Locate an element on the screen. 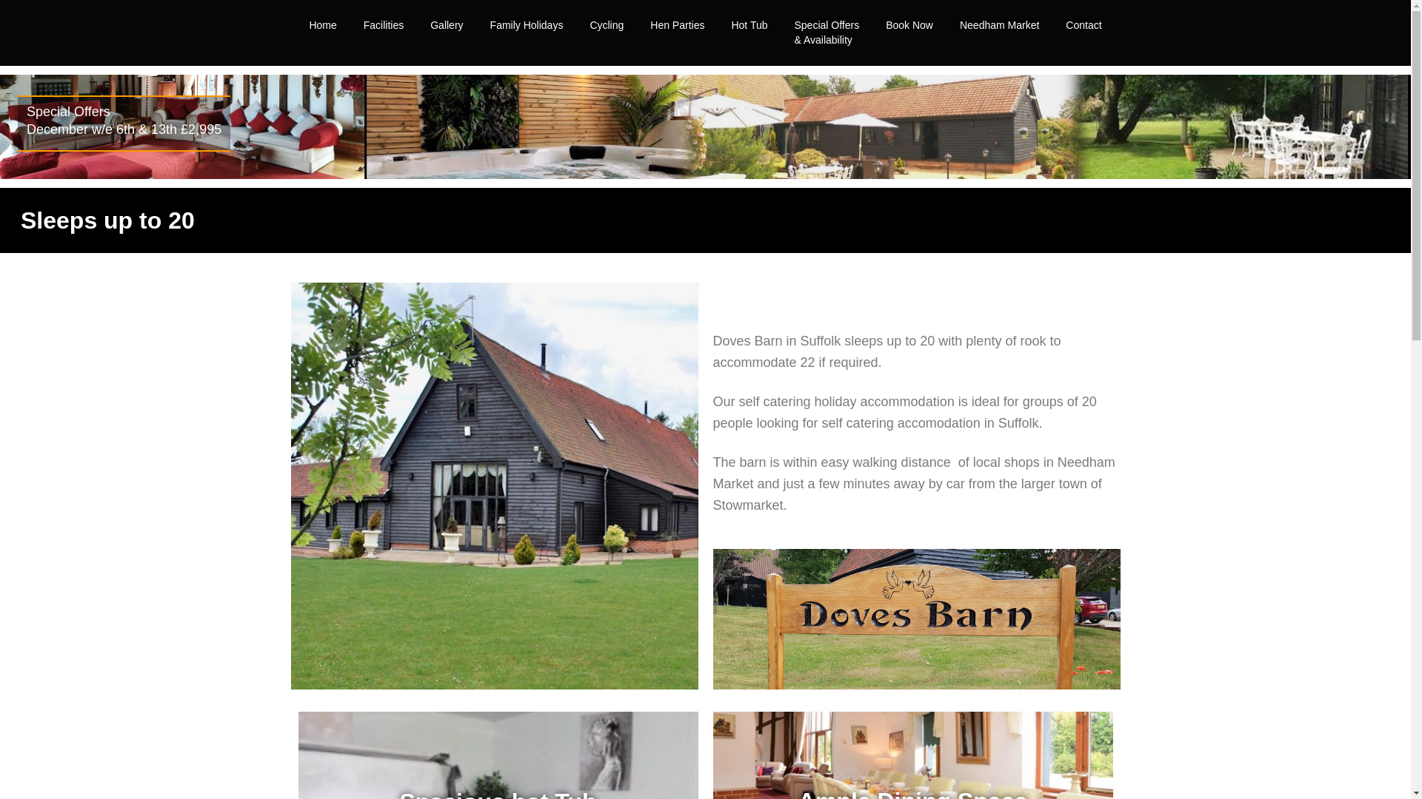  Hen Parties is located at coordinates (677, 25).